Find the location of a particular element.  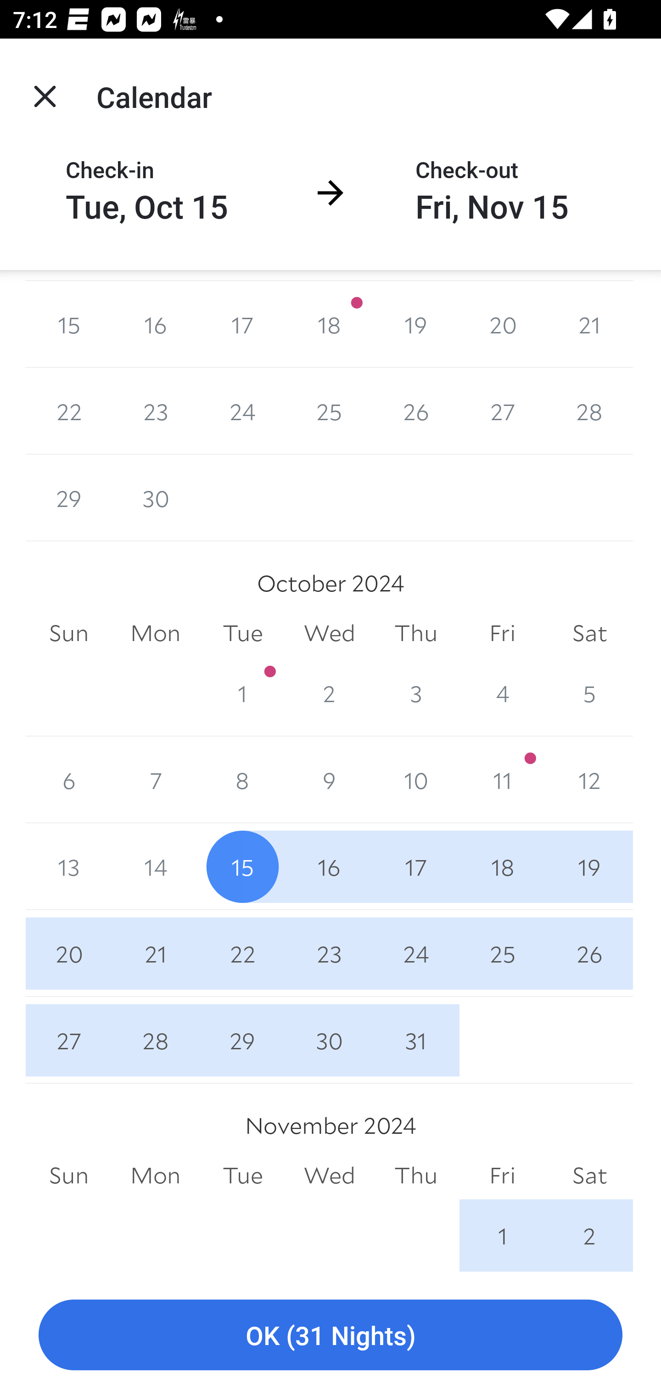

17 17 October 2024 is located at coordinates (416, 867).